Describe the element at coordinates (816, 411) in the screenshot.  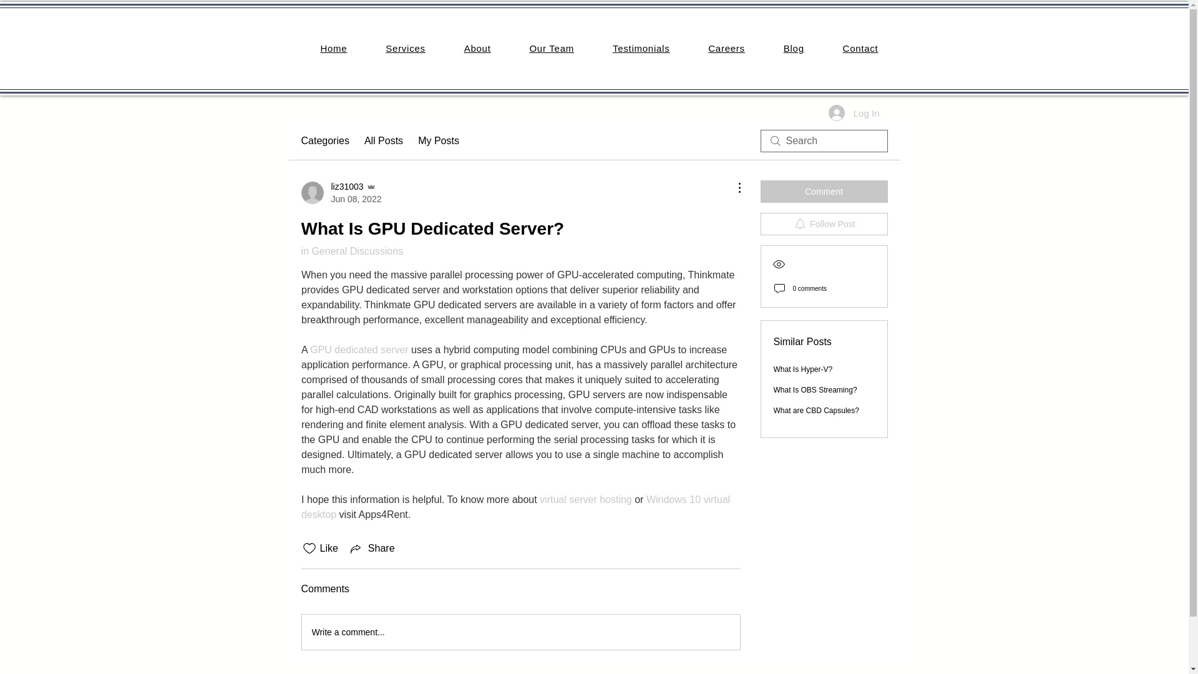
I see `What are CBD Capsules?` at that location.